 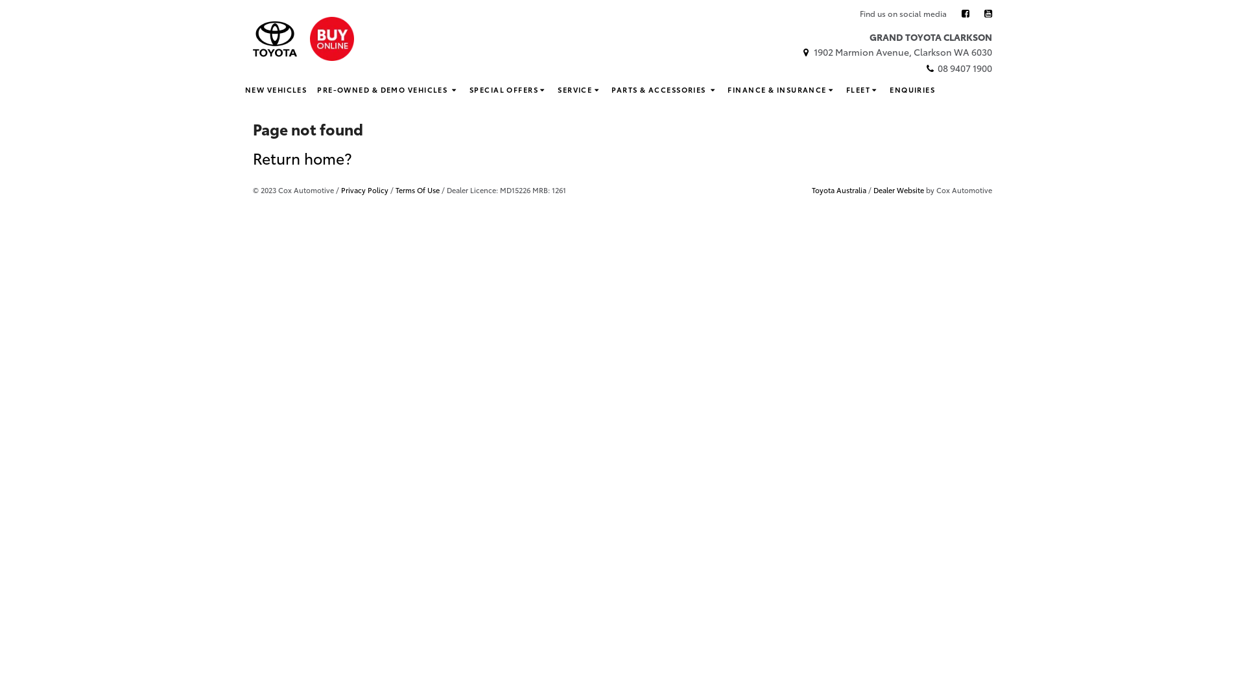 What do you see at coordinates (862, 89) in the screenshot?
I see `FLEET` at bounding box center [862, 89].